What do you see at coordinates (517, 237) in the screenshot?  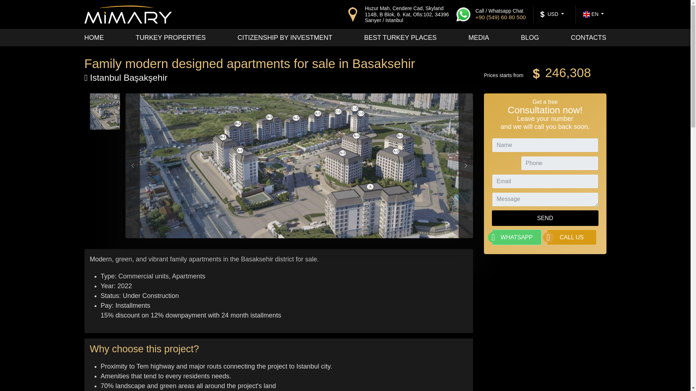 I see `WHATSAPP` at bounding box center [517, 237].